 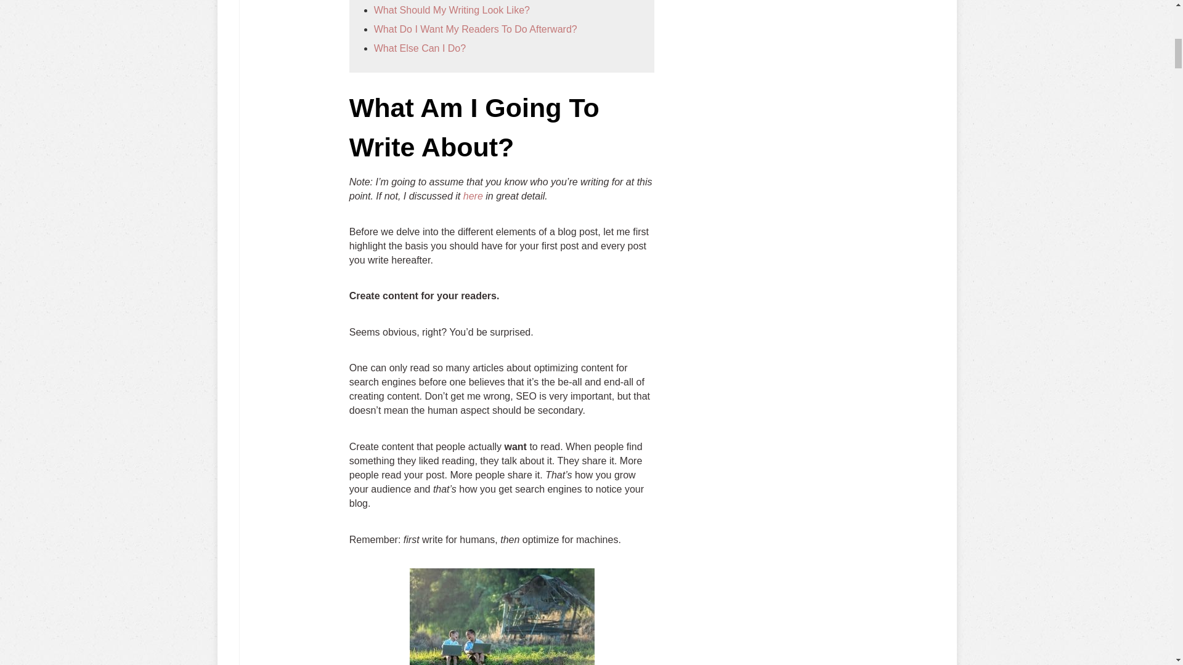 I want to click on What Do I Want My Readers To Do Afterward?, so click(x=475, y=29).